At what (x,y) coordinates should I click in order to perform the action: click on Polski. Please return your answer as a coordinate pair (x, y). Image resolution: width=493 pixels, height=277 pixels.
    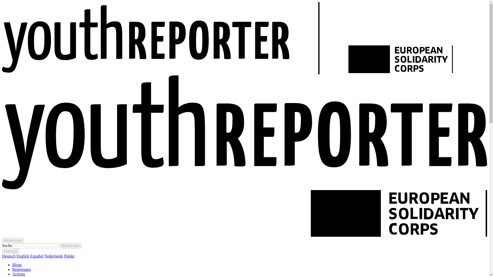
    Looking at the image, I should click on (69, 256).